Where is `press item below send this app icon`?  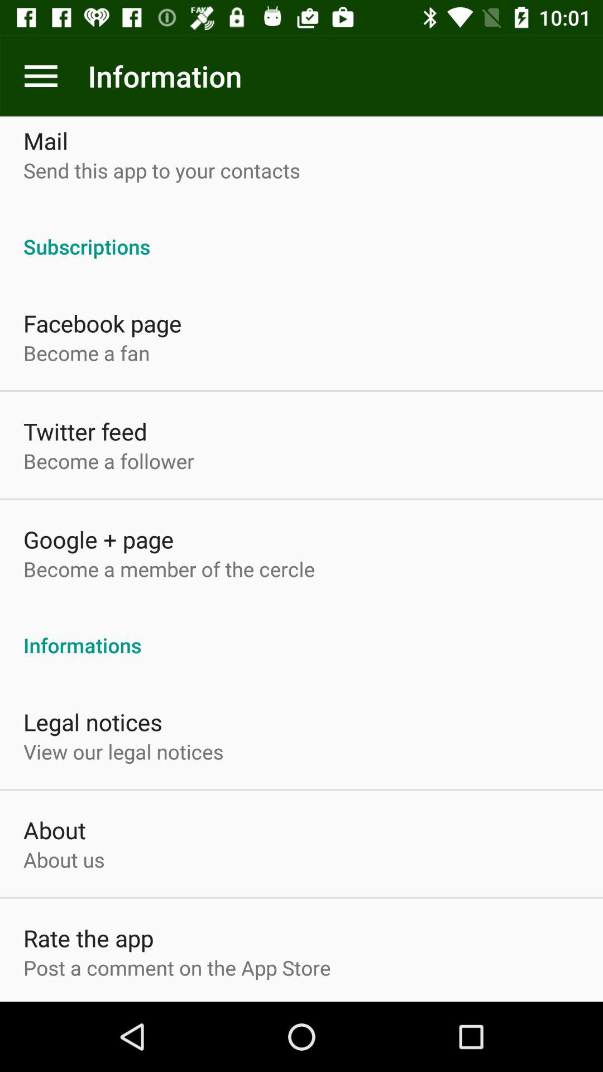 press item below send this app icon is located at coordinates (301, 234).